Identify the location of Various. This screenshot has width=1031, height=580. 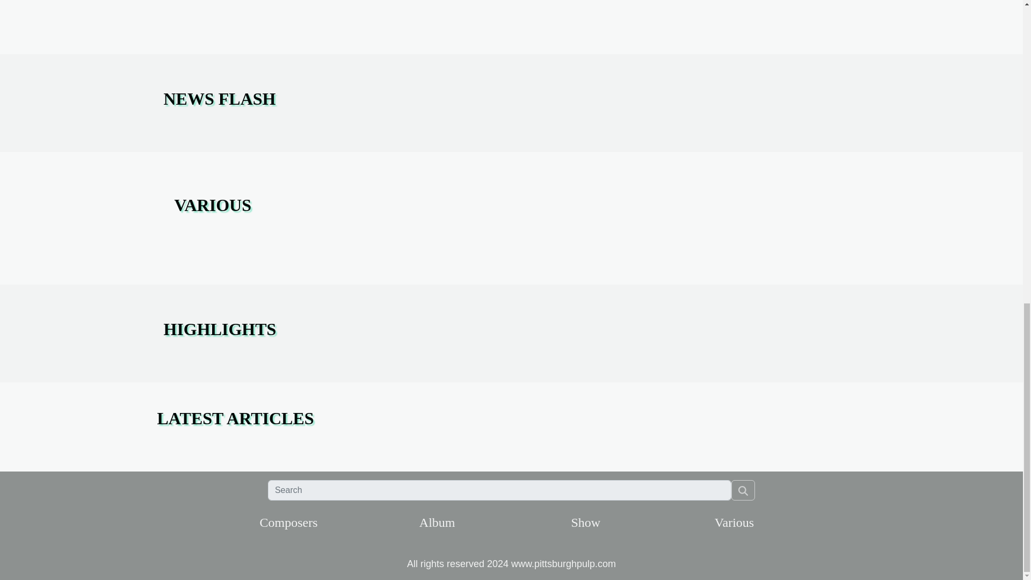
(734, 523).